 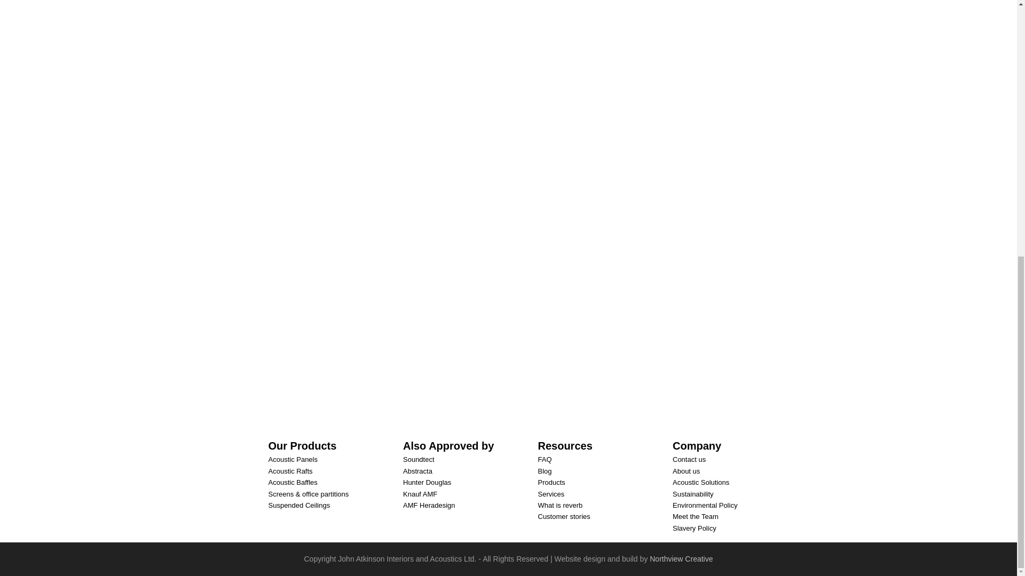 I want to click on Acoustic Panels, so click(x=293, y=459).